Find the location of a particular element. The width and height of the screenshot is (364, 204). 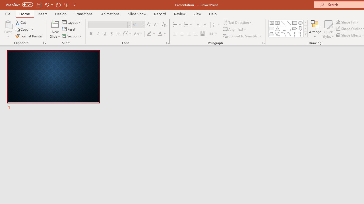

Cut is located at coordinates (21, 22).